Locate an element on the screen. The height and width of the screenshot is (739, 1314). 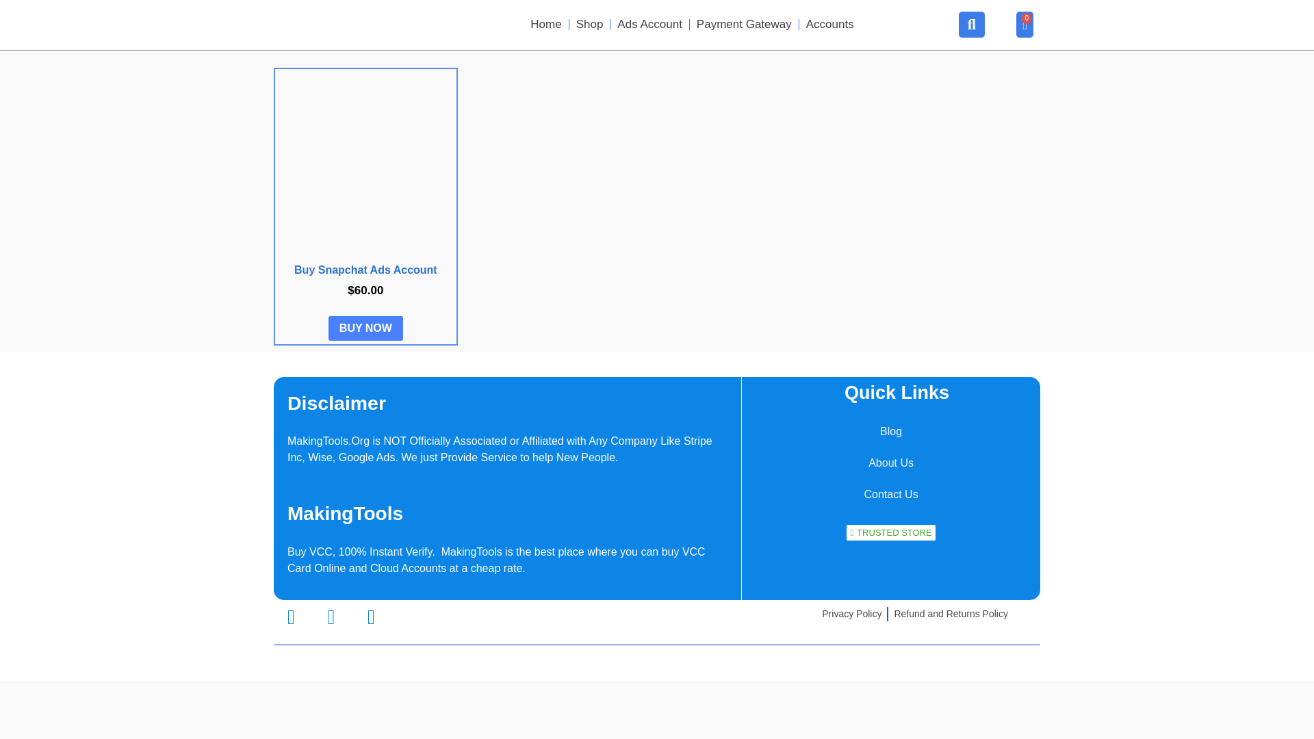
Refund and Returns Policy is located at coordinates (950, 614).